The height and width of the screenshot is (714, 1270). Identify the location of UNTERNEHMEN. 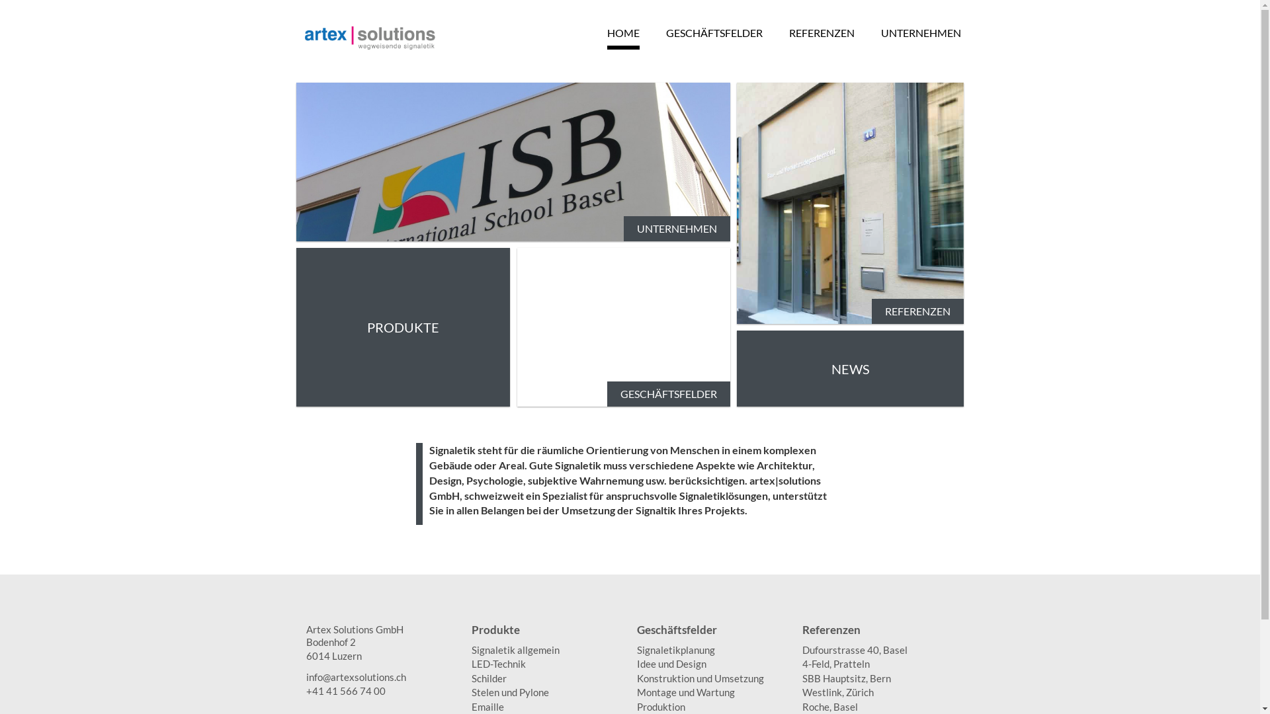
(513, 162).